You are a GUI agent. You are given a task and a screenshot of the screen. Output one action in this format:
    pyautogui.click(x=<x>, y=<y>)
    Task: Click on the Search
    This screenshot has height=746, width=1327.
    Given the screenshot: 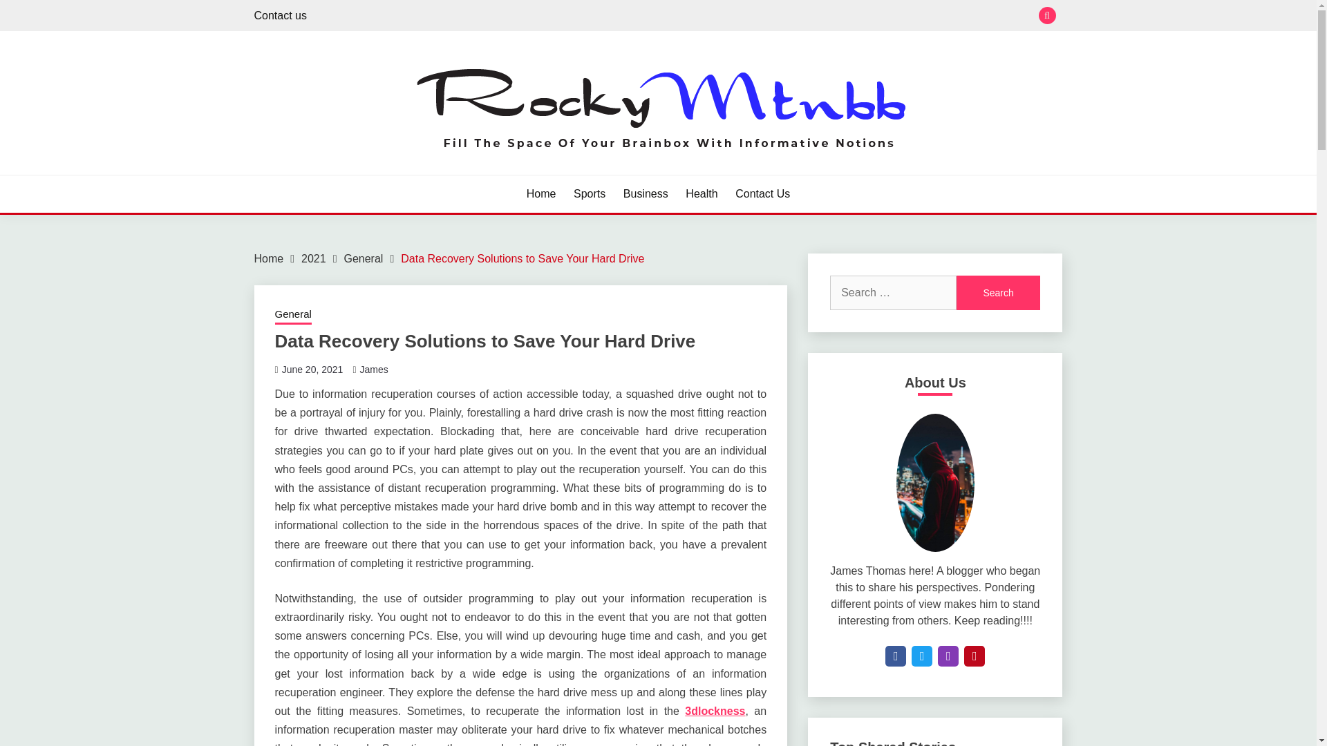 What is the action you would take?
    pyautogui.click(x=759, y=17)
    